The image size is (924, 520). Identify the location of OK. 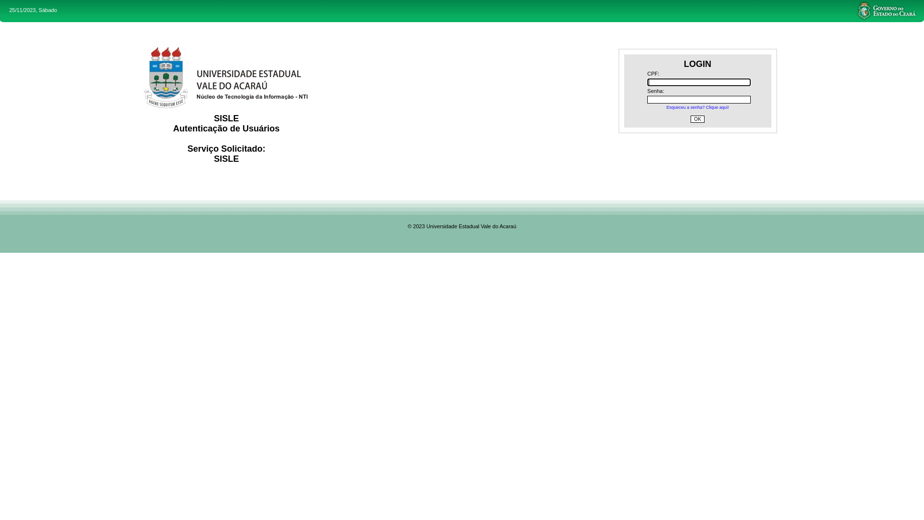
(697, 119).